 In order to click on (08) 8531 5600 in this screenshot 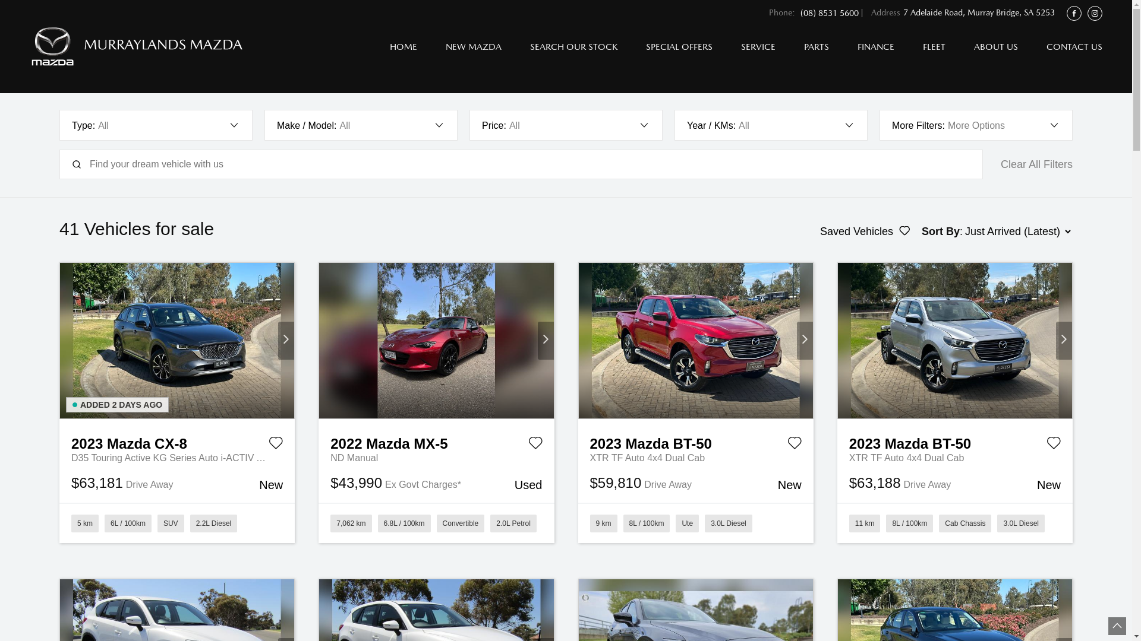, I will do `click(830, 13)`.